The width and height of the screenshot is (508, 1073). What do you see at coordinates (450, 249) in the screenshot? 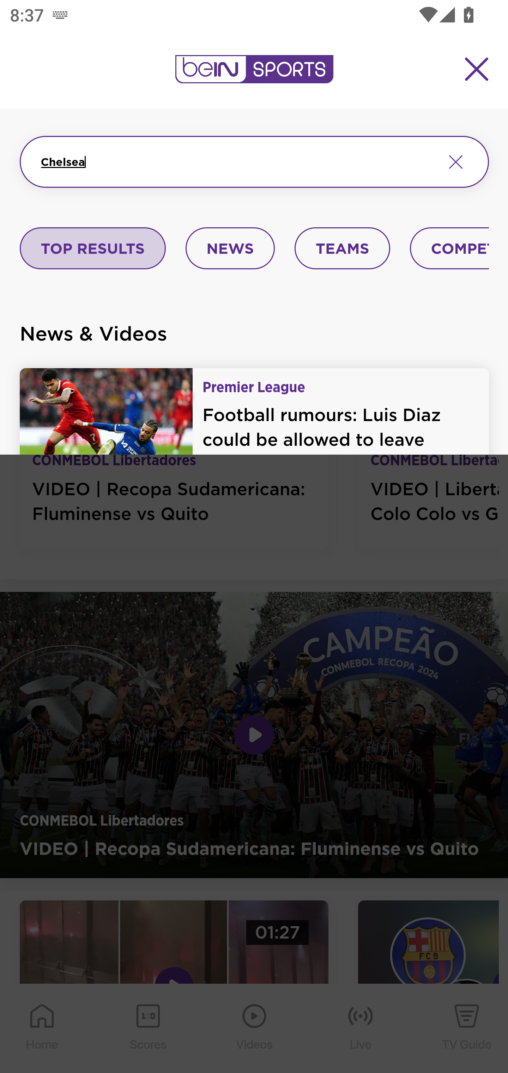
I see `COMPETITIONS` at bounding box center [450, 249].